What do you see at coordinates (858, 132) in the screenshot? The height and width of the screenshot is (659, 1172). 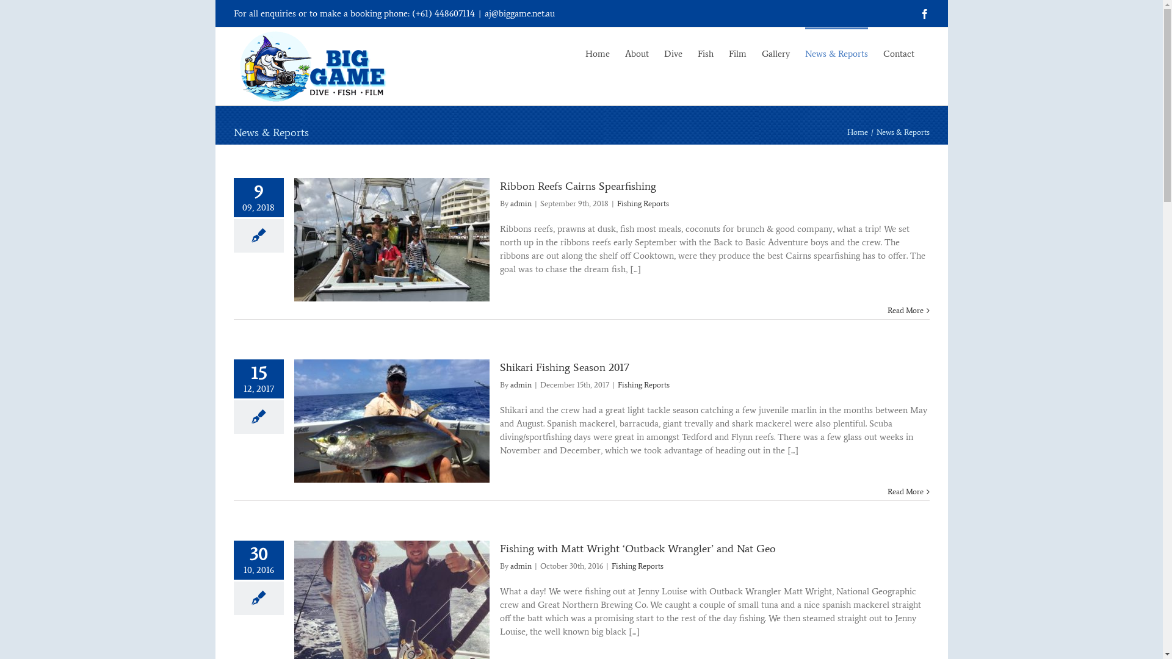 I see `Home` at bounding box center [858, 132].